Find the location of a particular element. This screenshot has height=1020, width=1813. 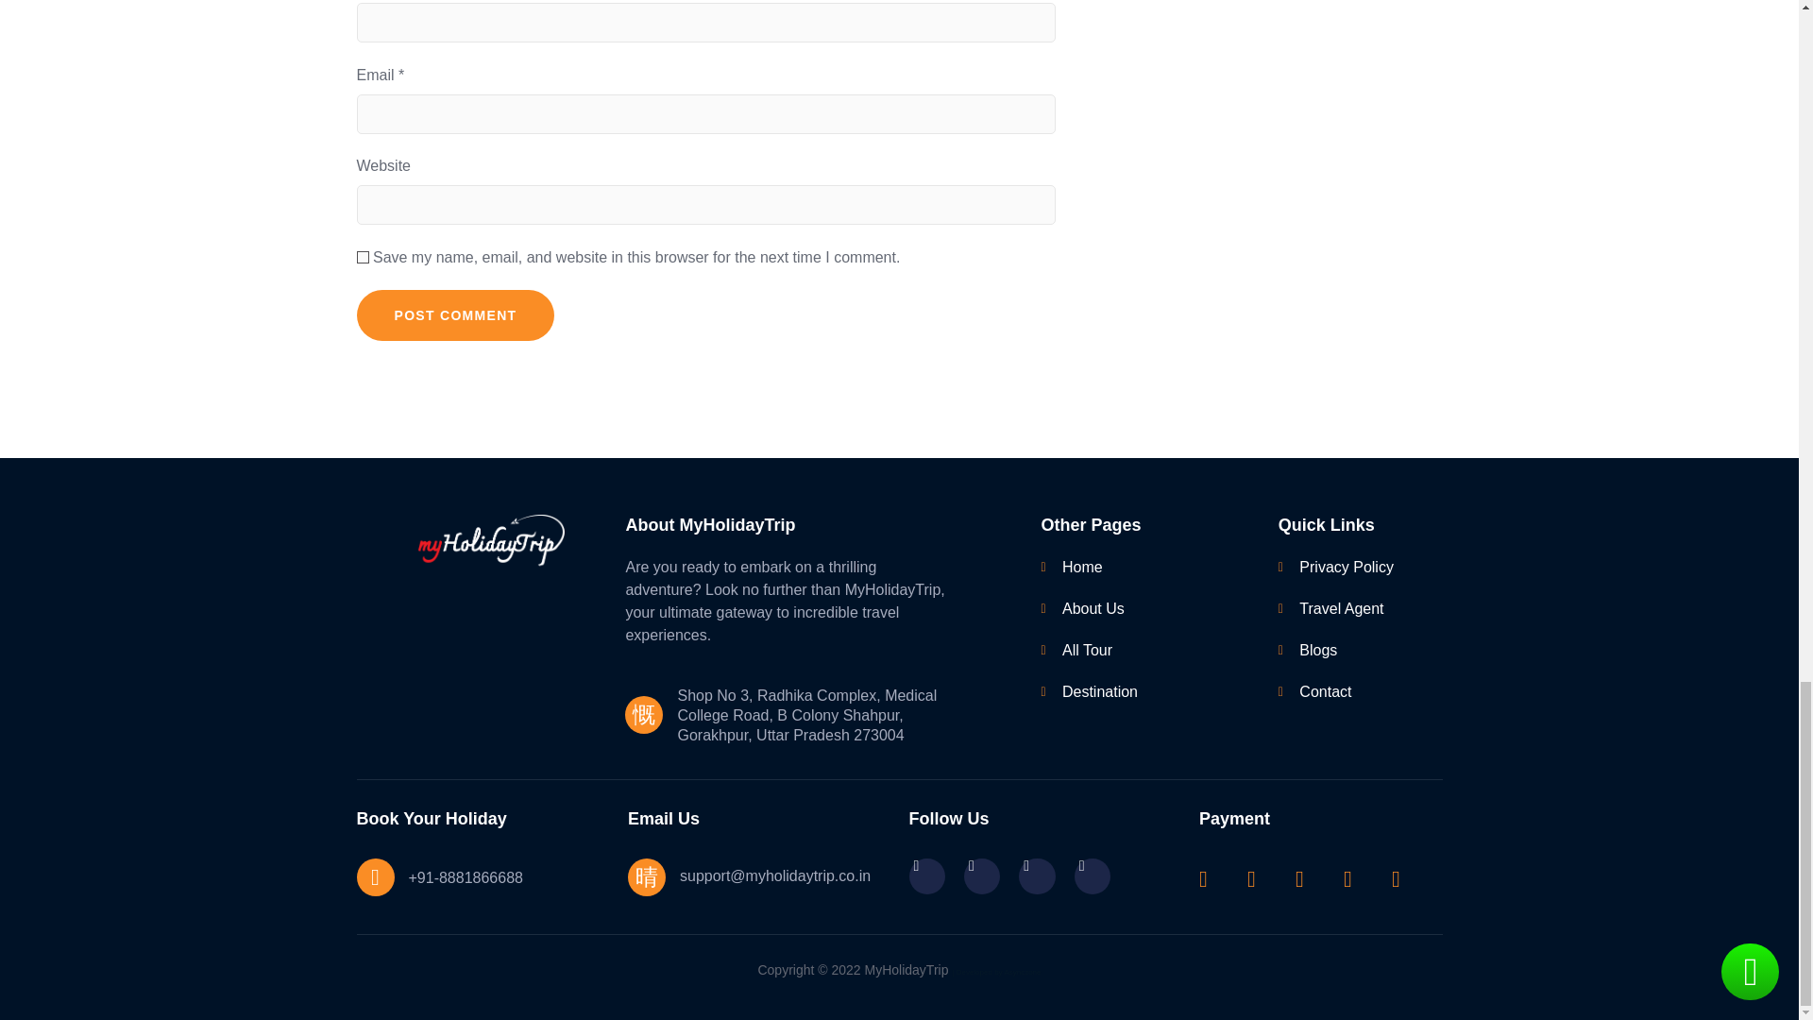

Blogs is located at coordinates (1347, 650).